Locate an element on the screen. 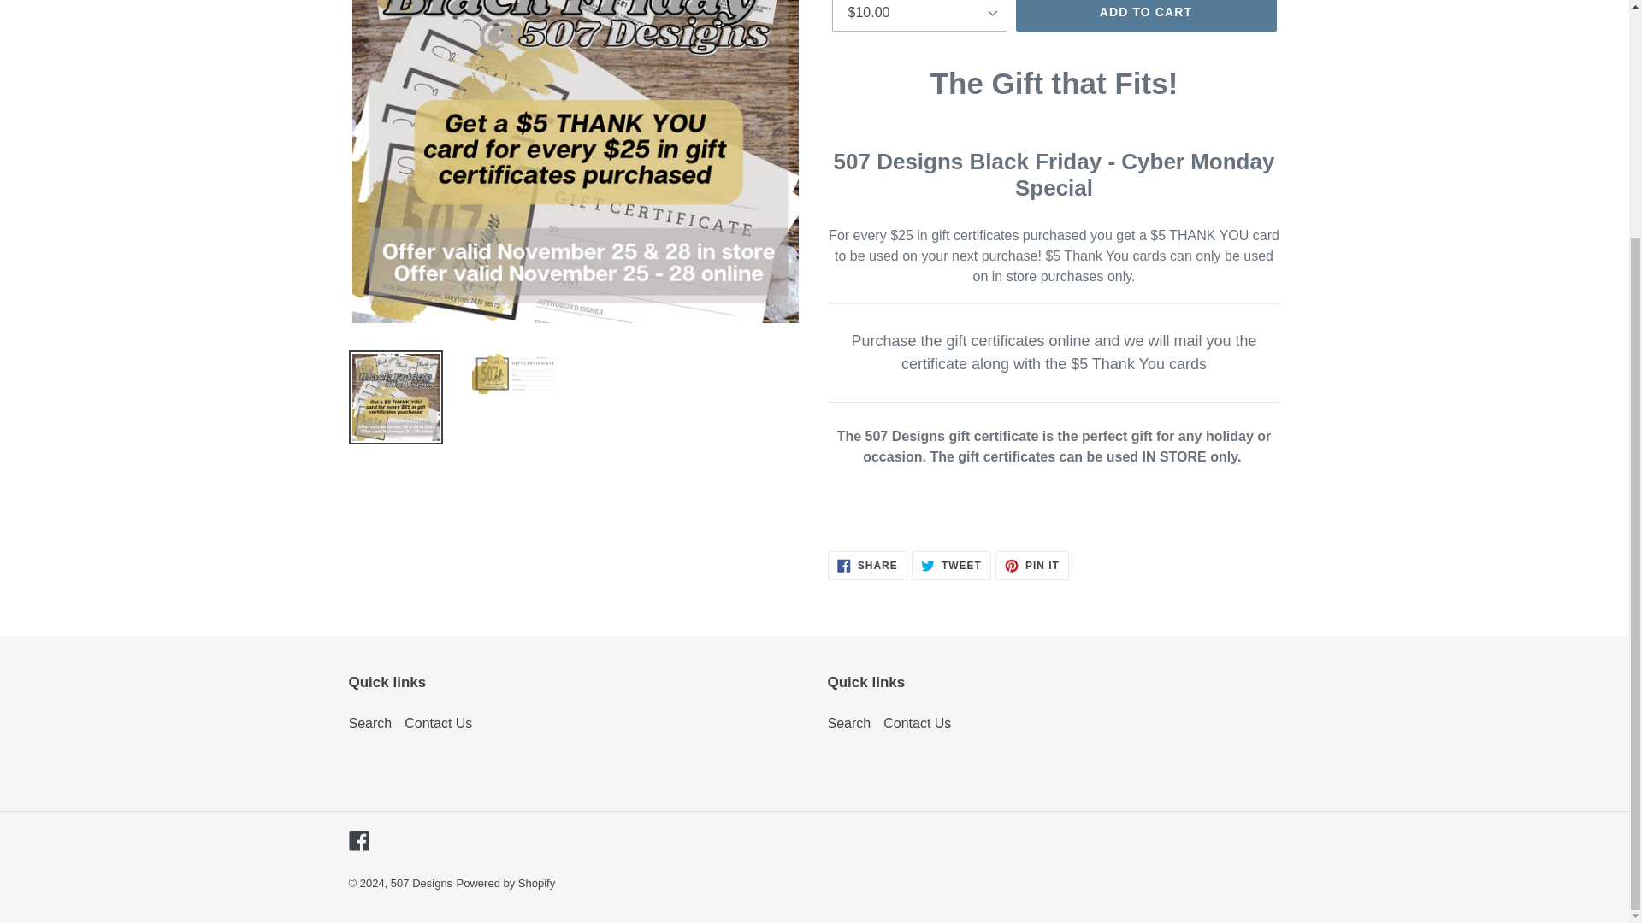  Powered by Shopify is located at coordinates (951, 566).